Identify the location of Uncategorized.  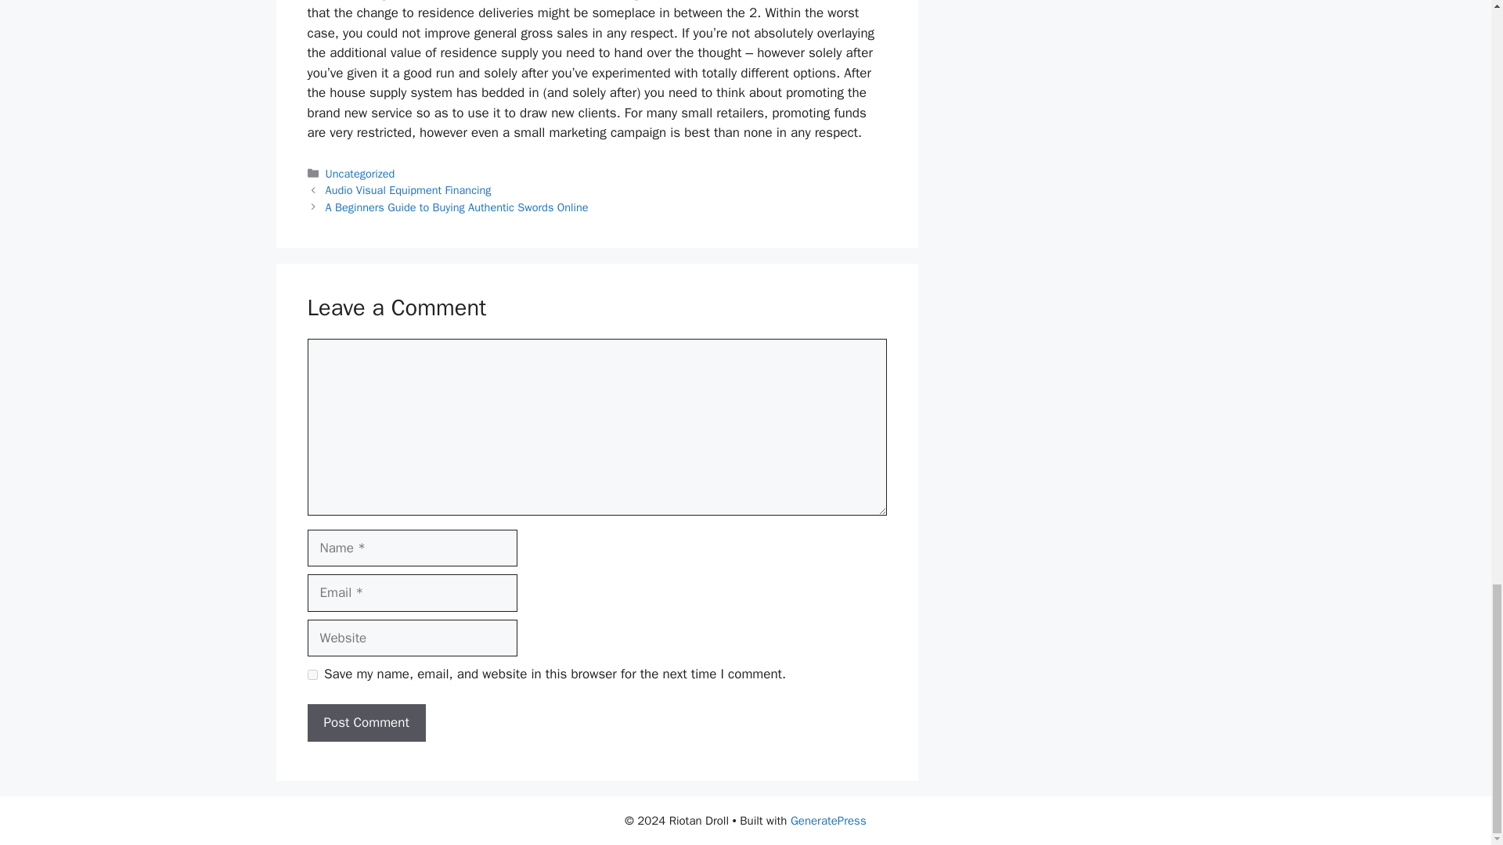
(360, 174).